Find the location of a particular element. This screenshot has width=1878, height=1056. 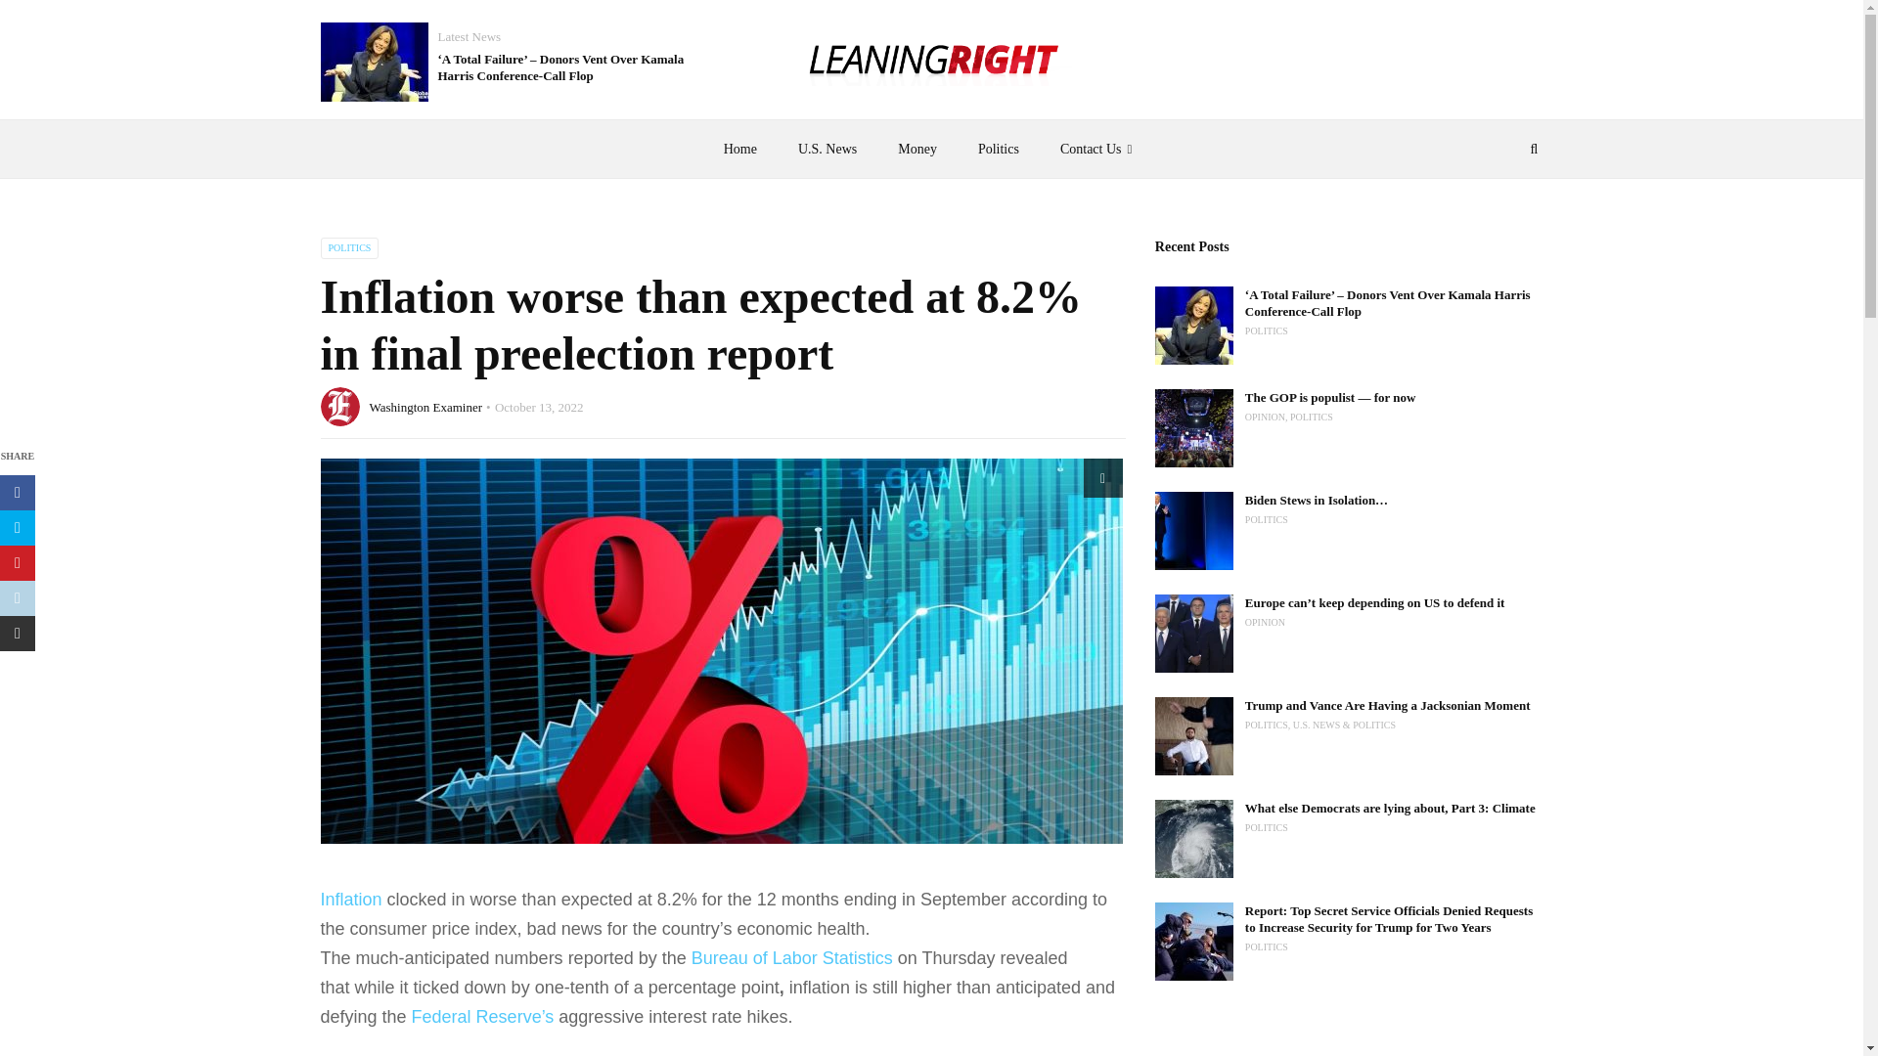

Contact Us is located at coordinates (1099, 149).